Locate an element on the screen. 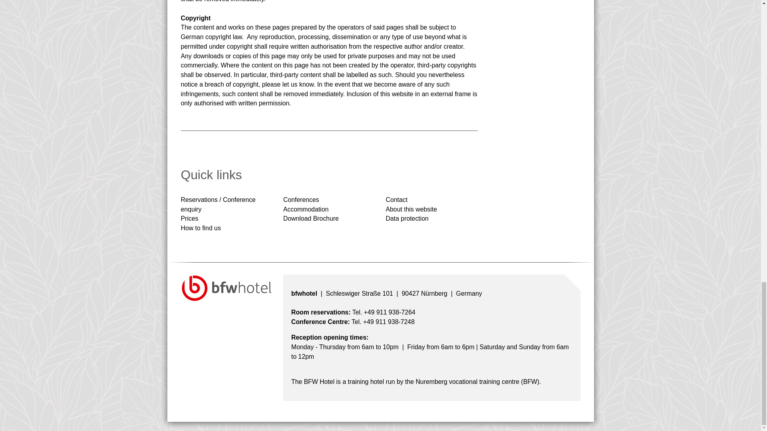 Image resolution: width=767 pixels, height=431 pixels. Prices is located at coordinates (189, 218).